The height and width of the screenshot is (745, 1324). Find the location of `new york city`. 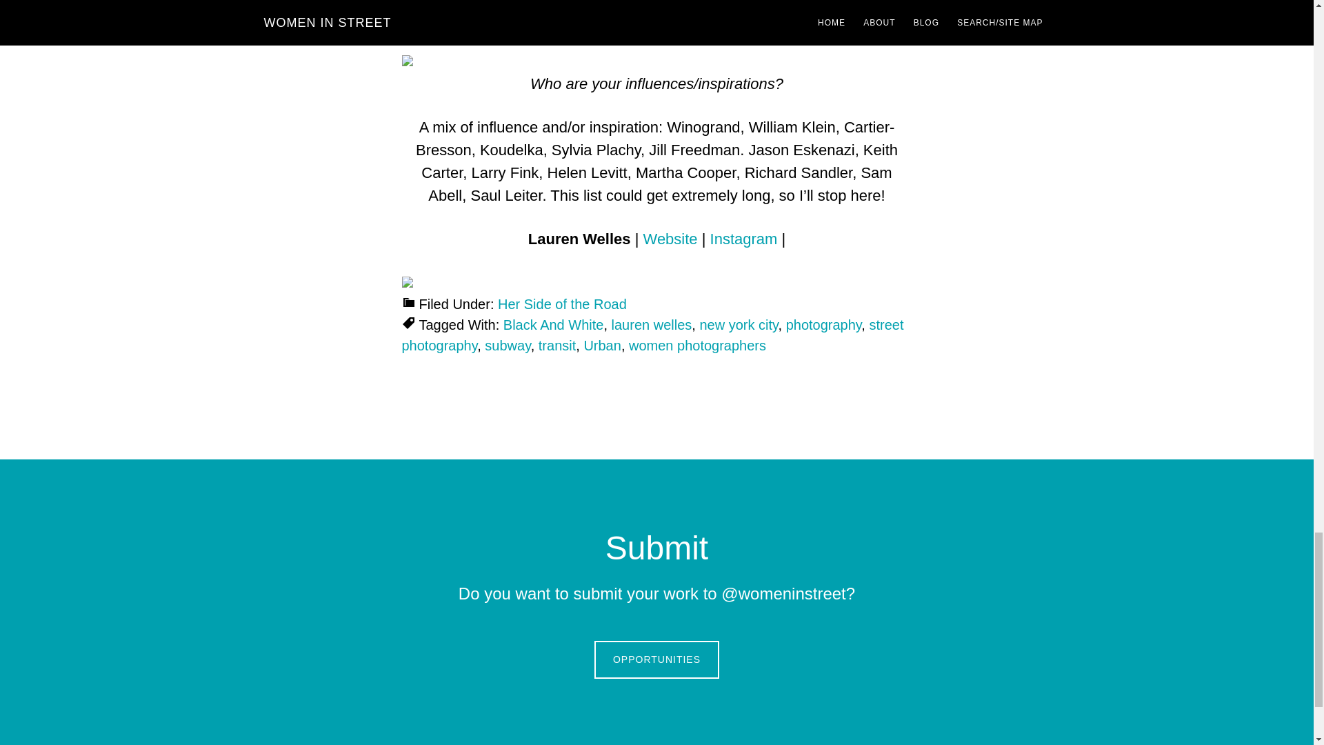

new york city is located at coordinates (738, 324).